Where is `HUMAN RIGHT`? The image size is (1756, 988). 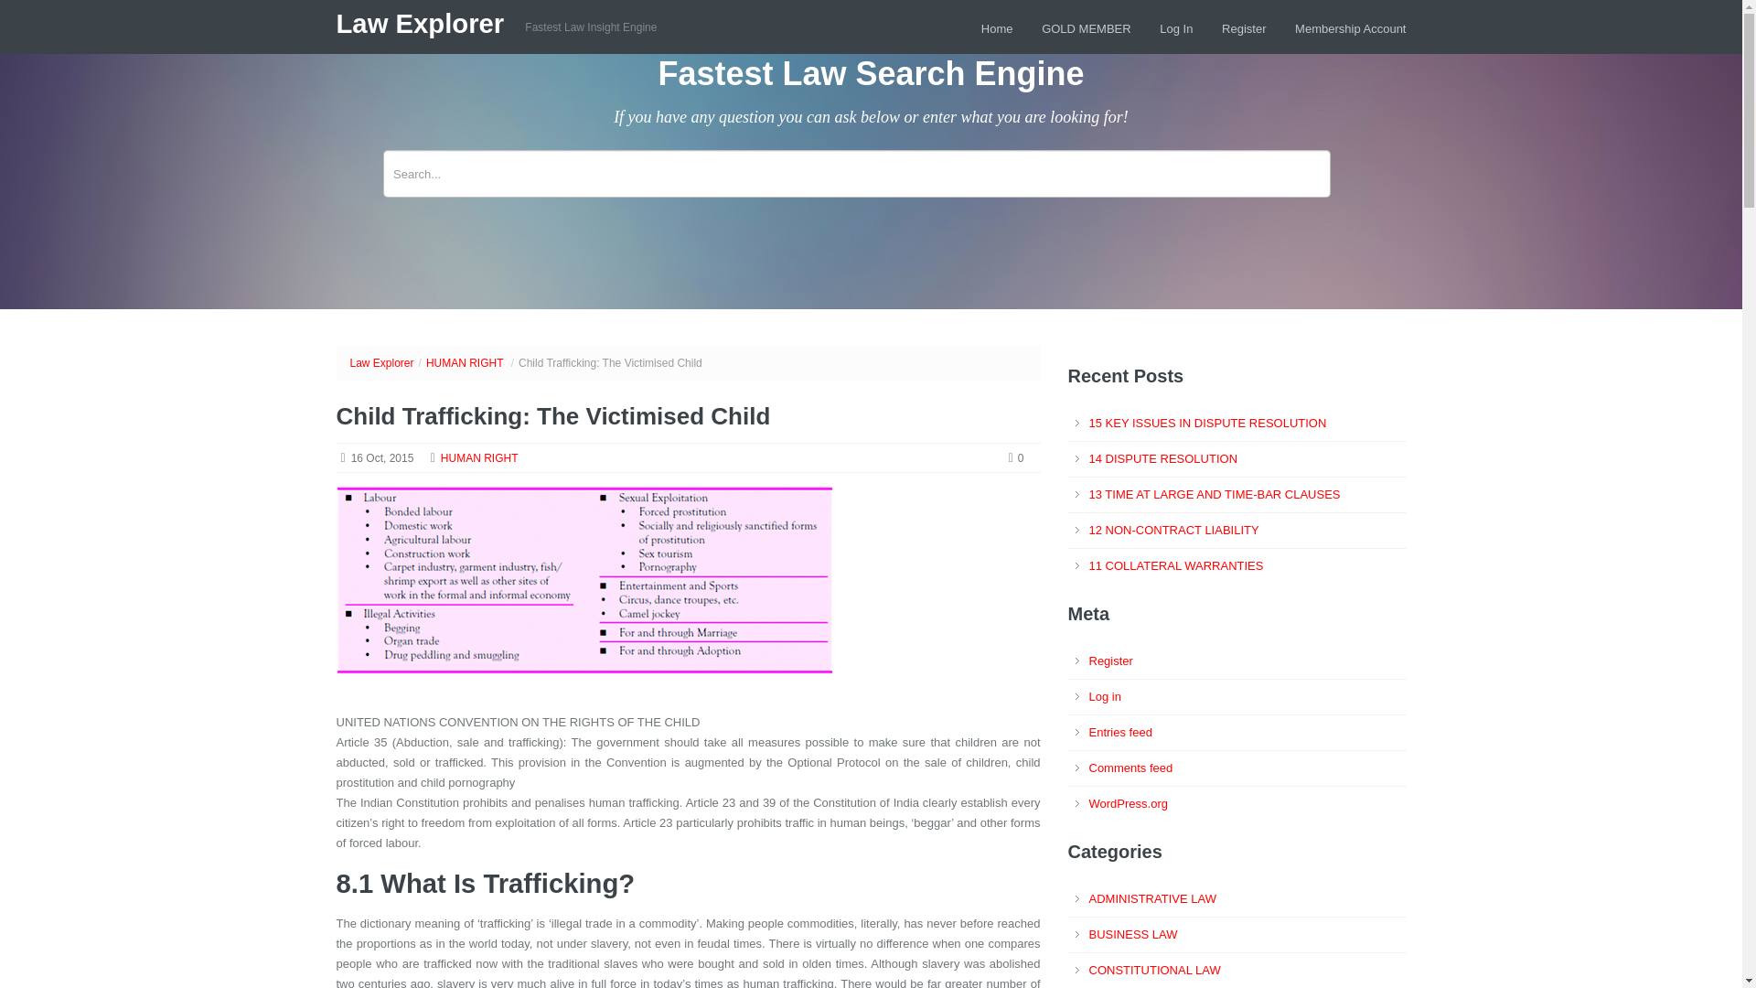 HUMAN RIGHT is located at coordinates (479, 457).